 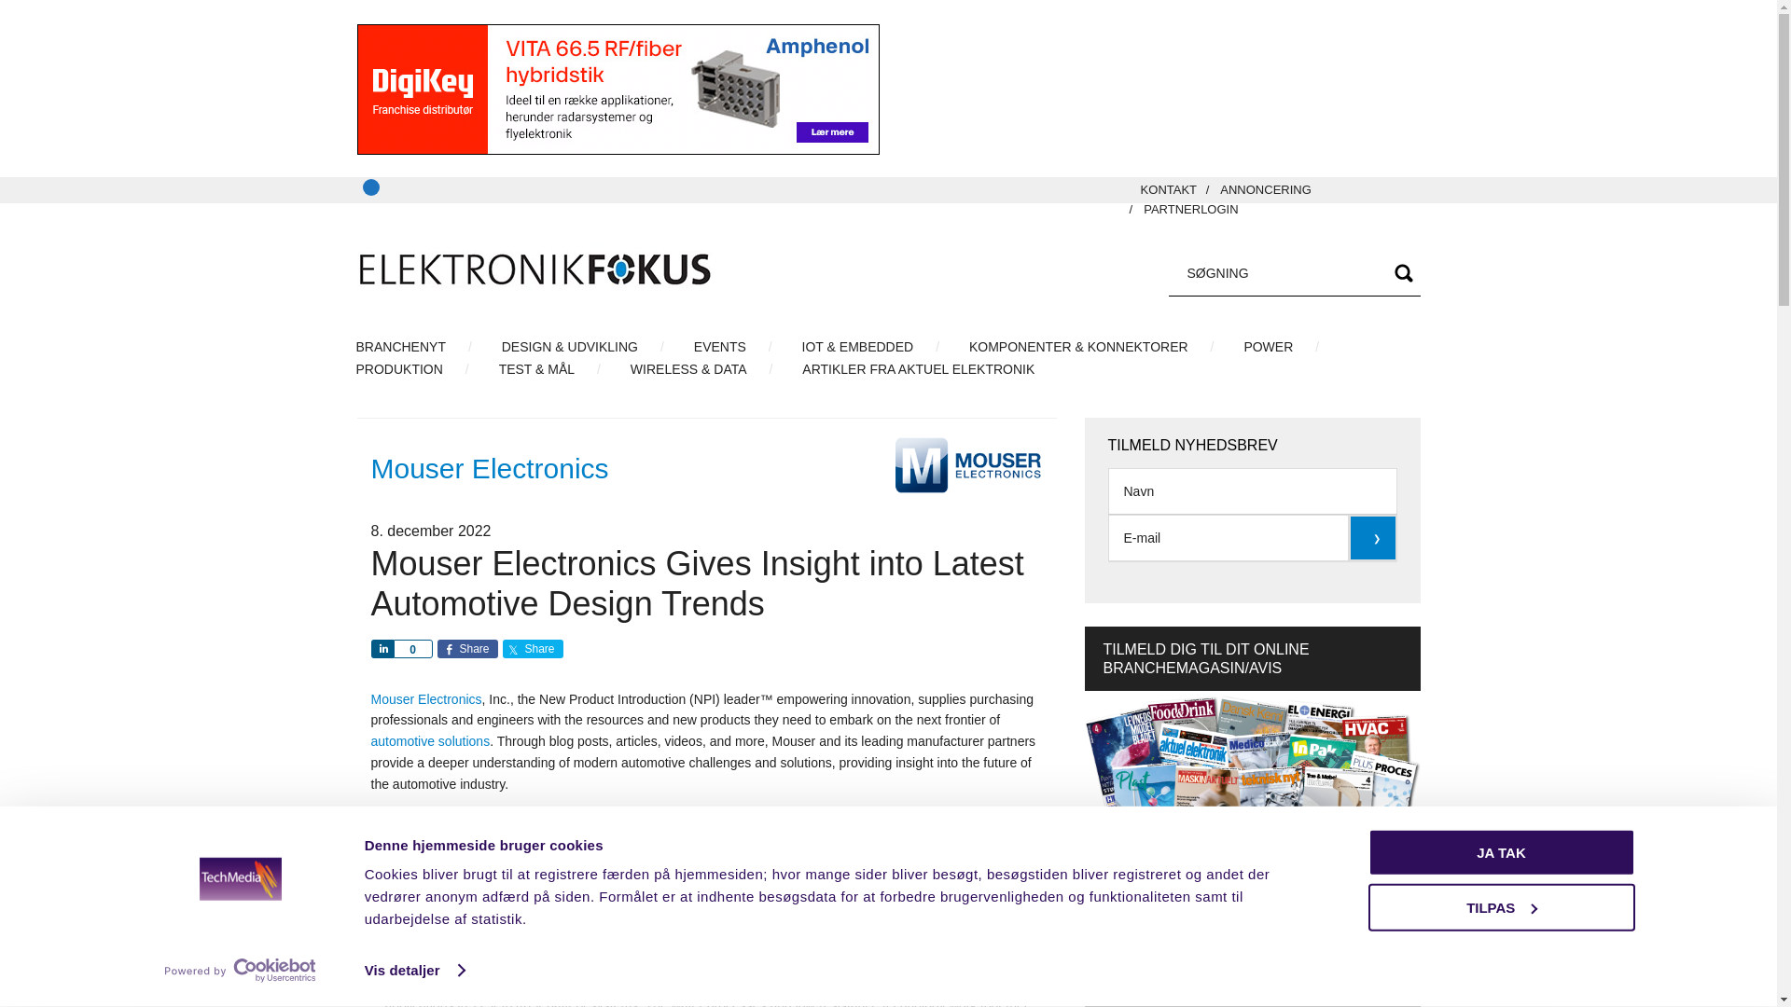 I want to click on 3rd party ad content, so click(x=1151, y=90).